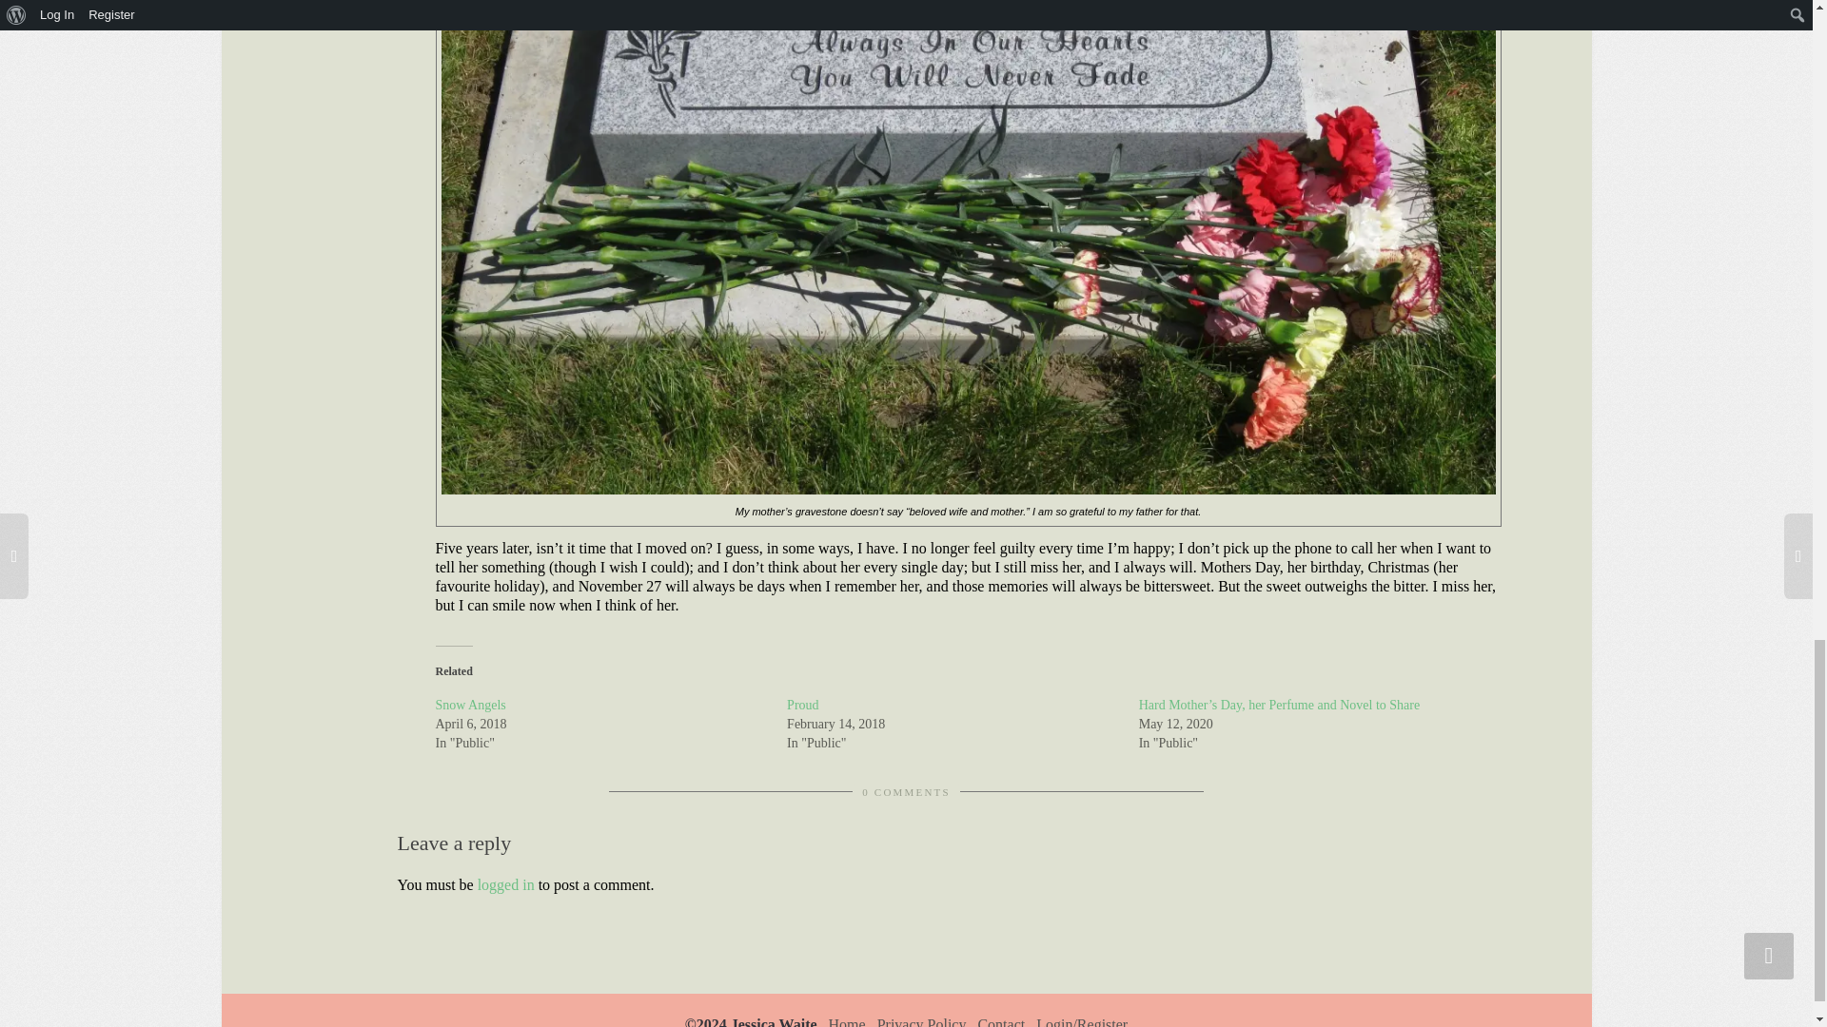 The width and height of the screenshot is (1827, 1027). What do you see at coordinates (506, 884) in the screenshot?
I see `logged in` at bounding box center [506, 884].